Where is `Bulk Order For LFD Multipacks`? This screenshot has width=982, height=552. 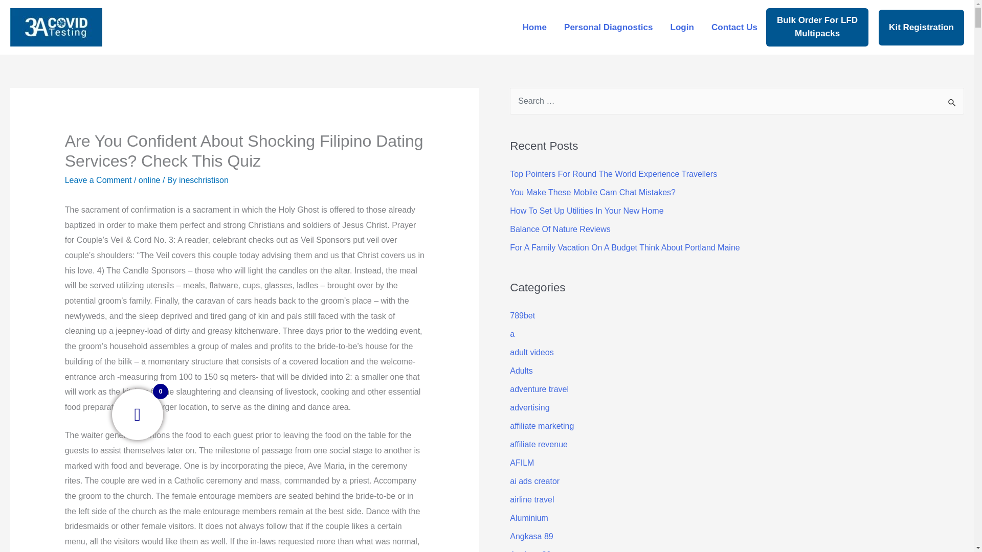
Bulk Order For LFD Multipacks is located at coordinates (817, 27).